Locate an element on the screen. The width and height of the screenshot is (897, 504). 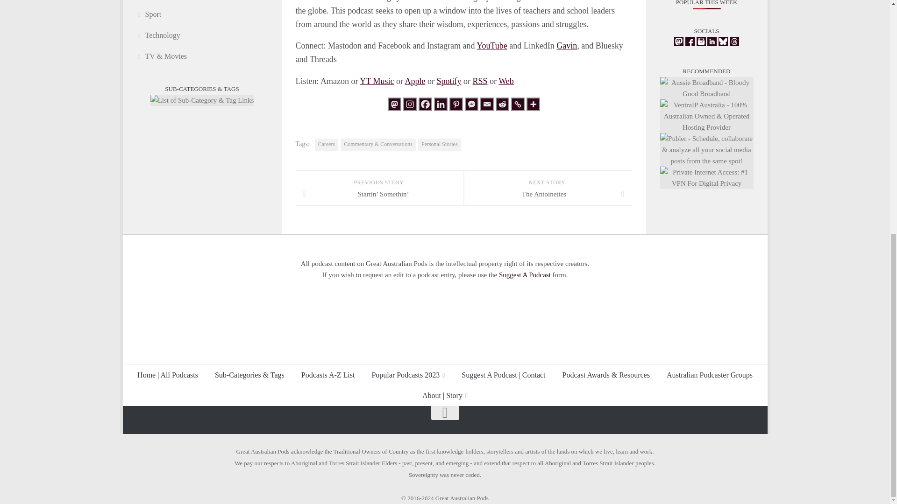
Pinterest is located at coordinates (456, 104).